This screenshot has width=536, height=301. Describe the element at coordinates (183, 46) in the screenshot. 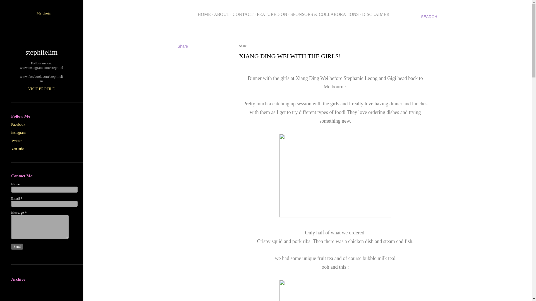

I see `Share` at that location.